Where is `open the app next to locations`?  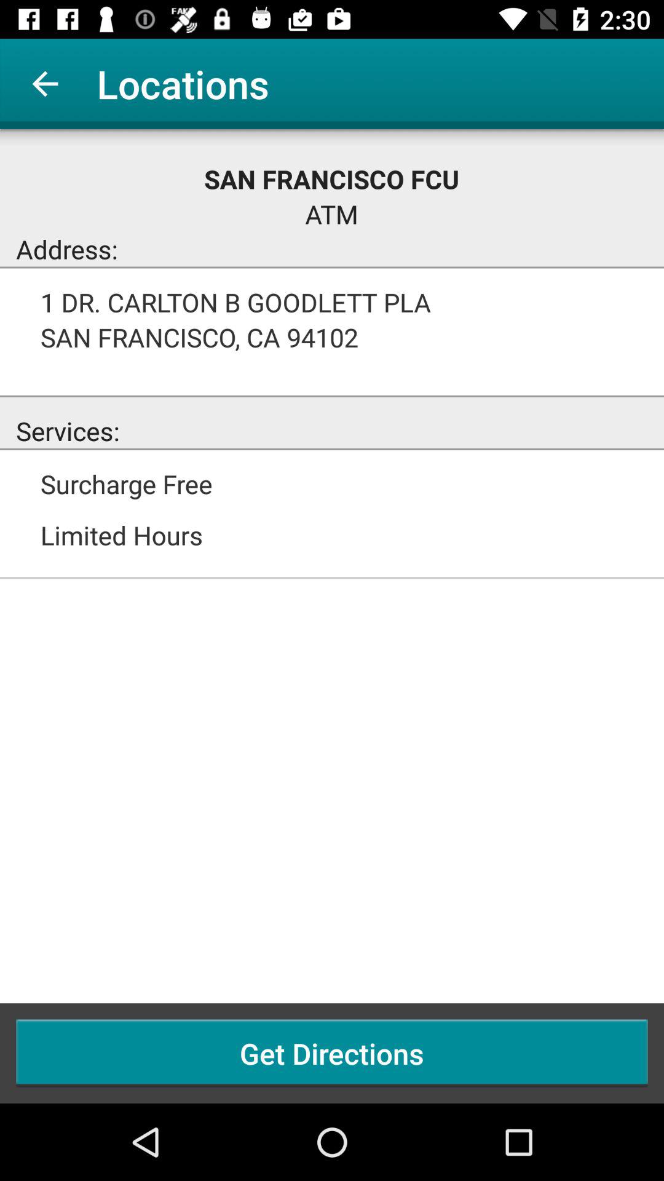 open the app next to locations is located at coordinates (45, 84).